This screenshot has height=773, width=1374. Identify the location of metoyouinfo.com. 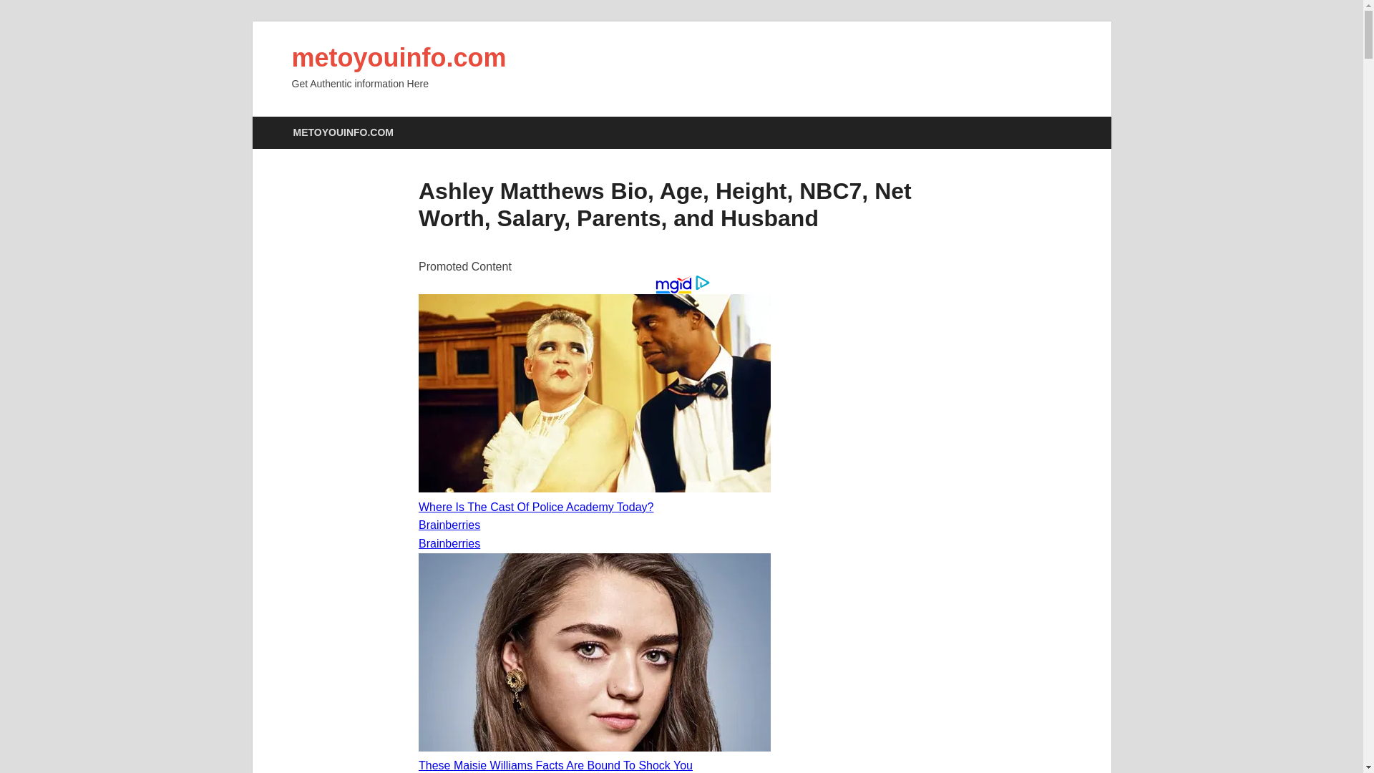
(399, 57).